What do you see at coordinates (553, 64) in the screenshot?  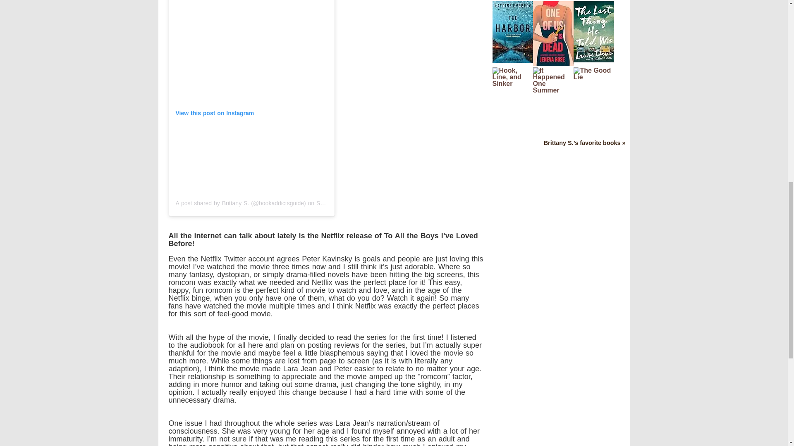 I see `One of Us Is Dead` at bounding box center [553, 64].